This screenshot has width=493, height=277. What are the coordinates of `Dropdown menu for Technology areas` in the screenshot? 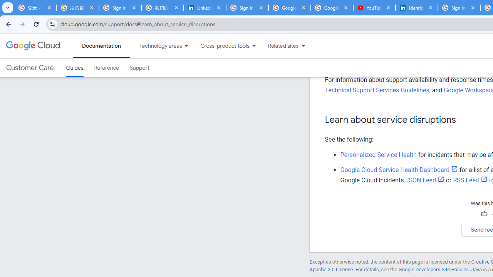 It's located at (186, 46).